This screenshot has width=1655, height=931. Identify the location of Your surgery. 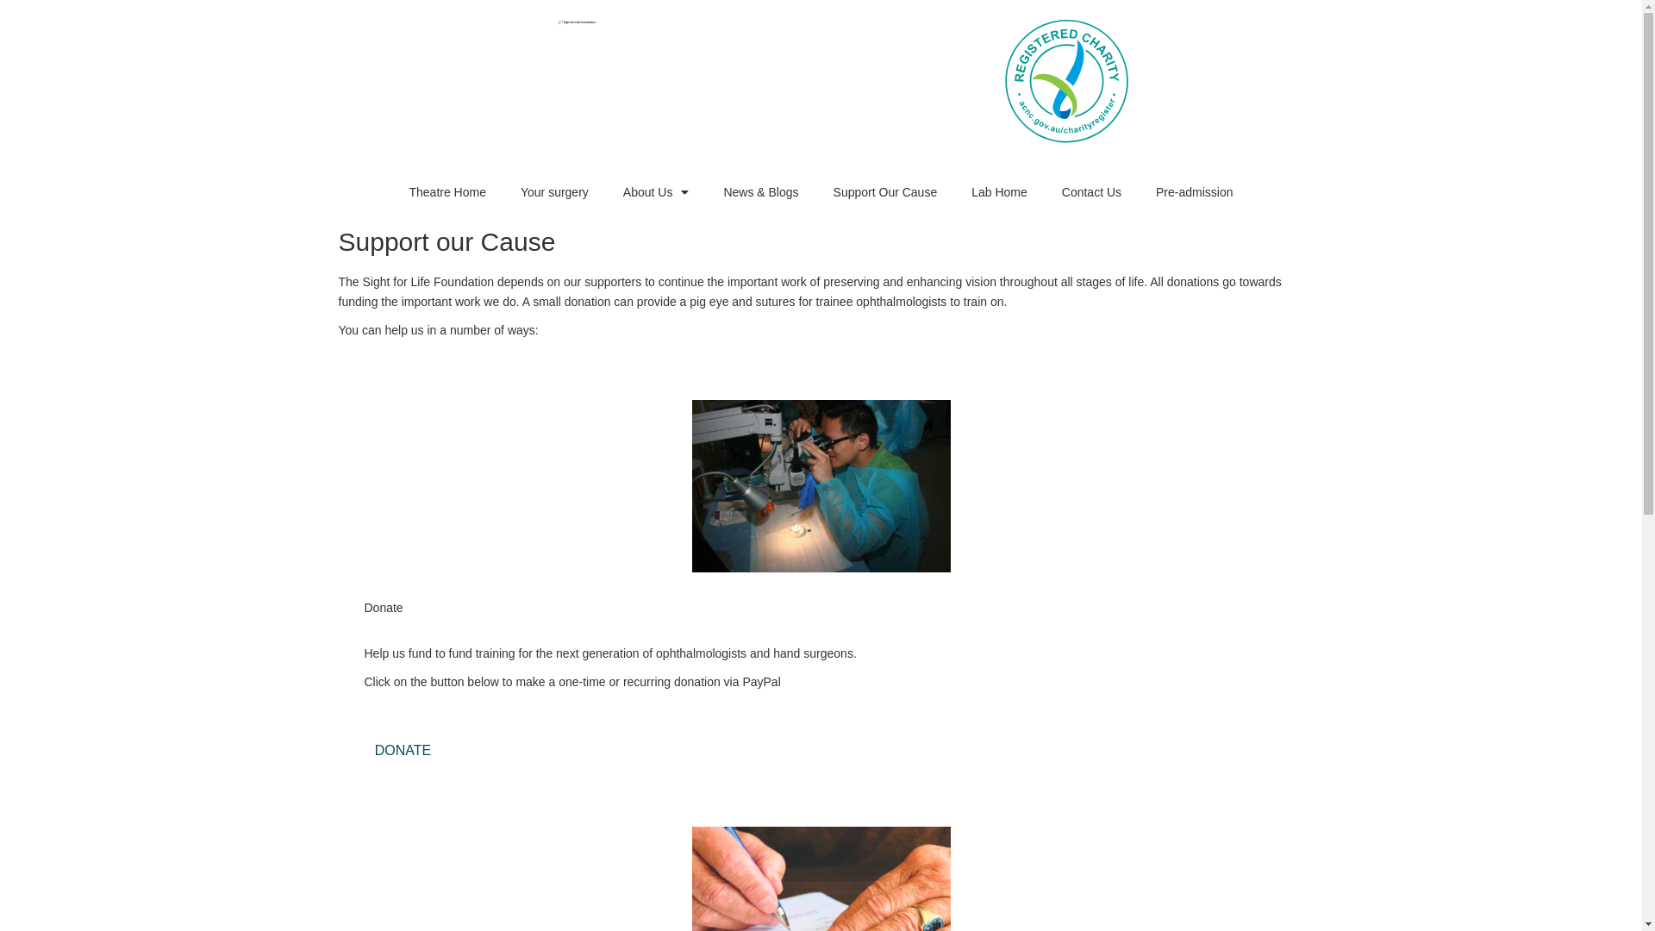
(555, 192).